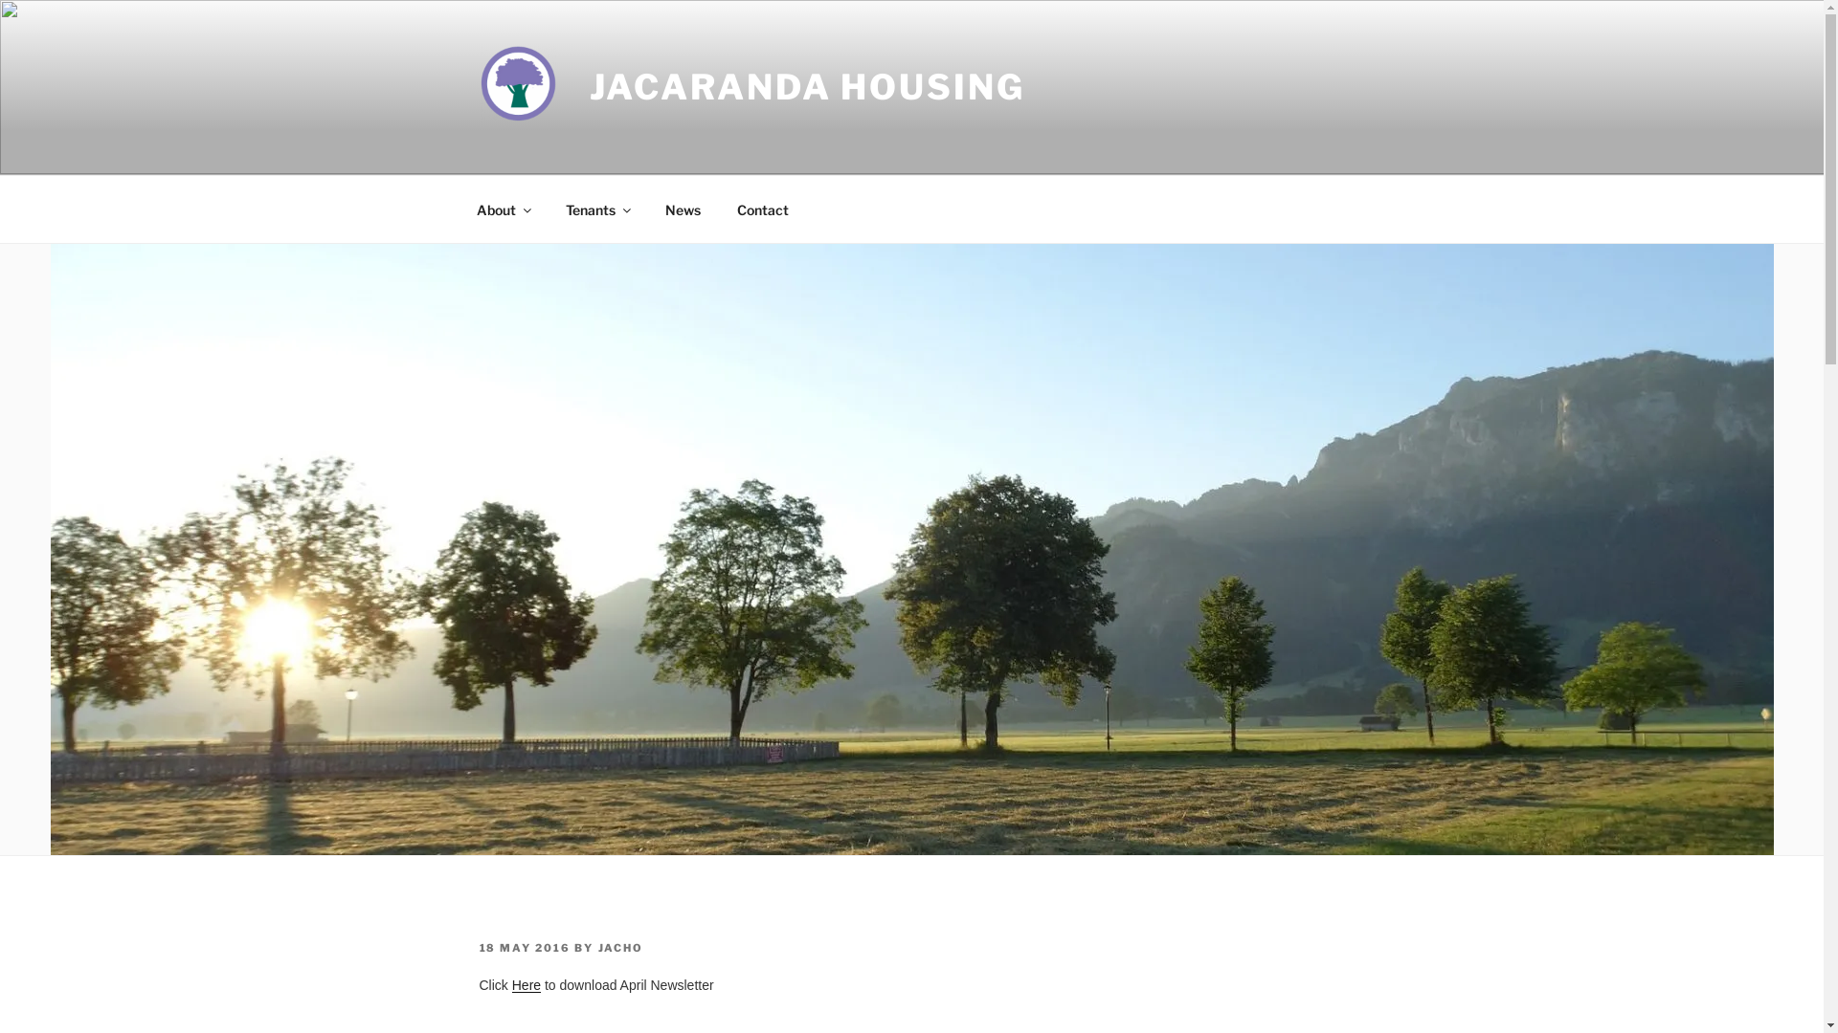  What do you see at coordinates (525, 948) in the screenshot?
I see `18 MAY 2016` at bounding box center [525, 948].